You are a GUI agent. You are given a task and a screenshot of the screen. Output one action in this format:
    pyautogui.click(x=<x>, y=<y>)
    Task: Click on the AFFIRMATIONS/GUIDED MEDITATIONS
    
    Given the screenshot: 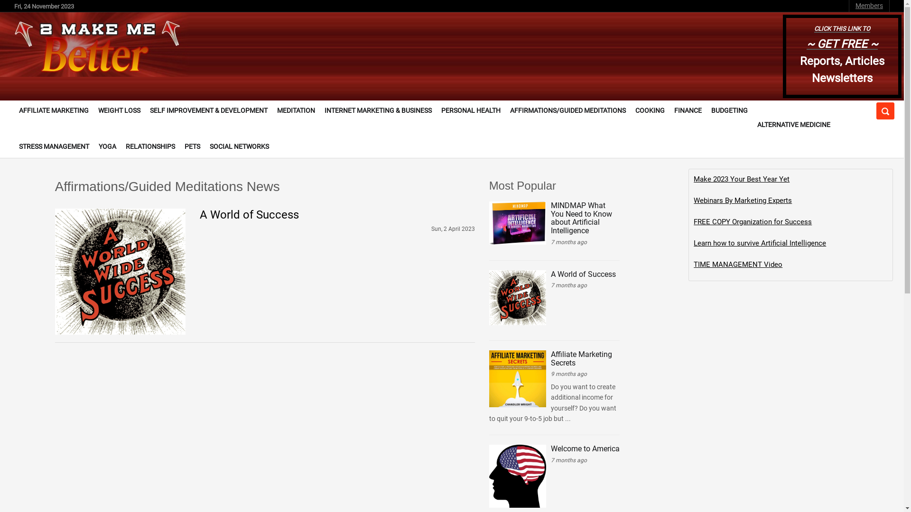 What is the action you would take?
    pyautogui.click(x=568, y=111)
    